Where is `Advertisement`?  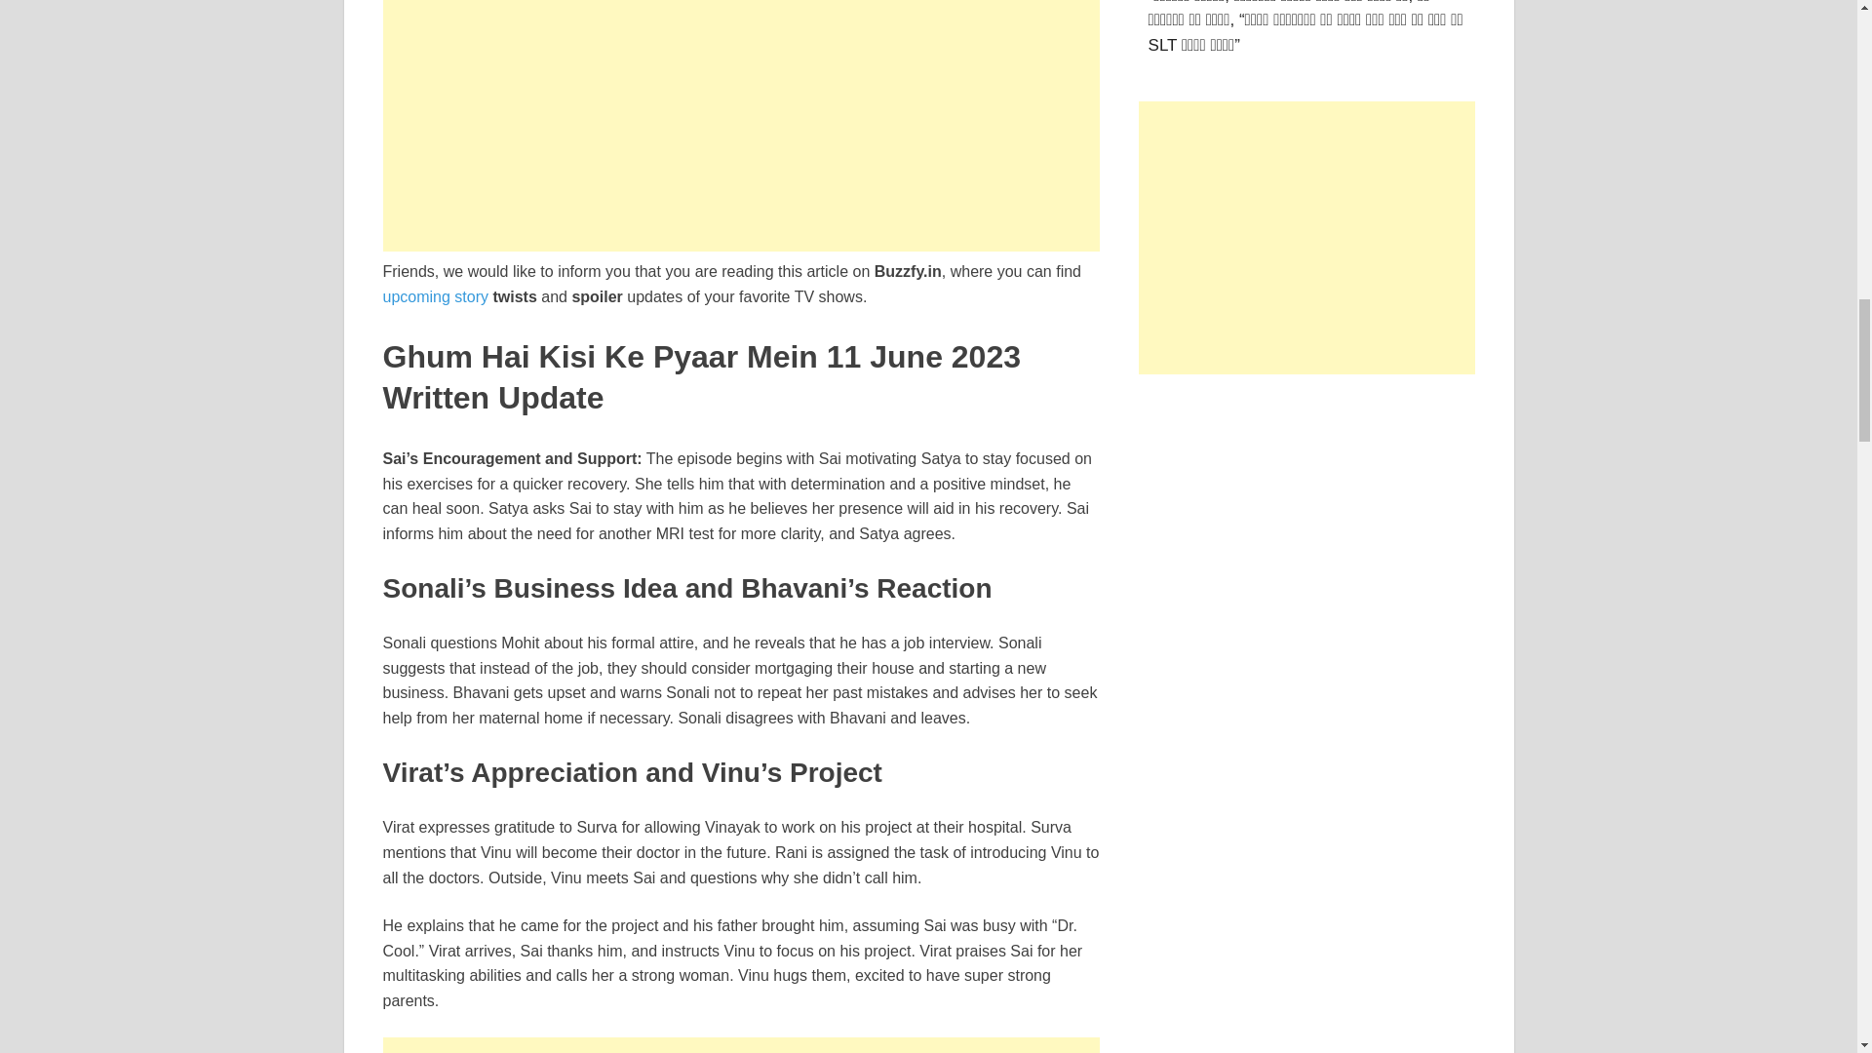
Advertisement is located at coordinates (740, 1045).